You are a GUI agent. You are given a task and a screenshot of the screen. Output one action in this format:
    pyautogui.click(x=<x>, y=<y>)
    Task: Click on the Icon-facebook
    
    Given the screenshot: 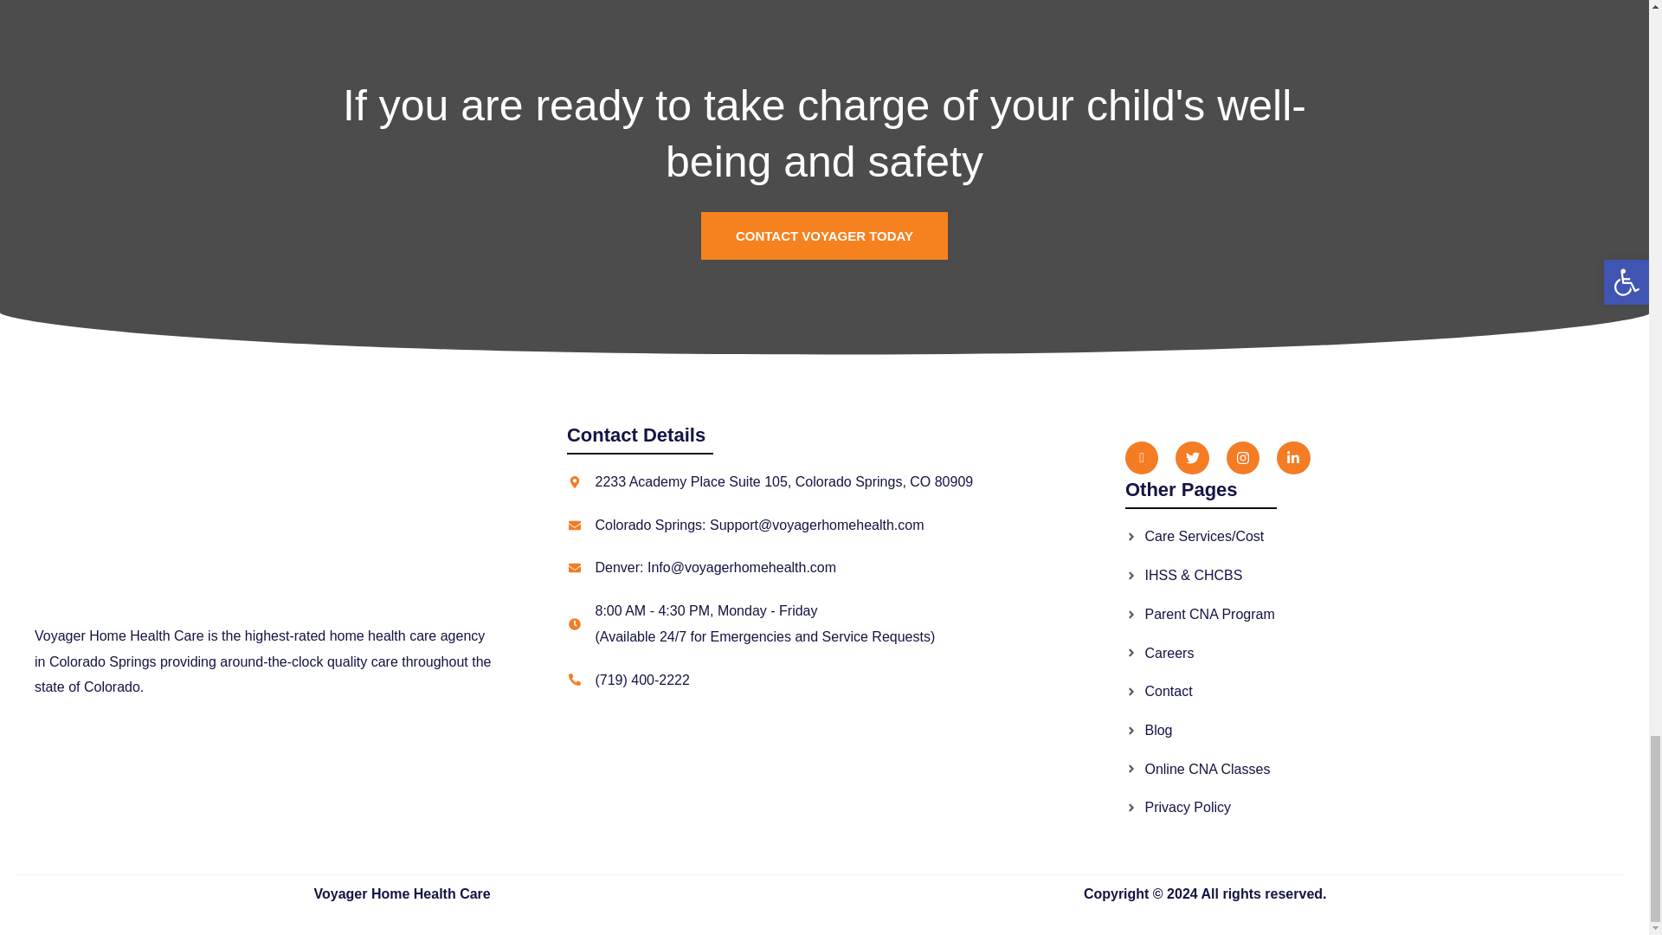 What is the action you would take?
    pyautogui.click(x=1141, y=457)
    